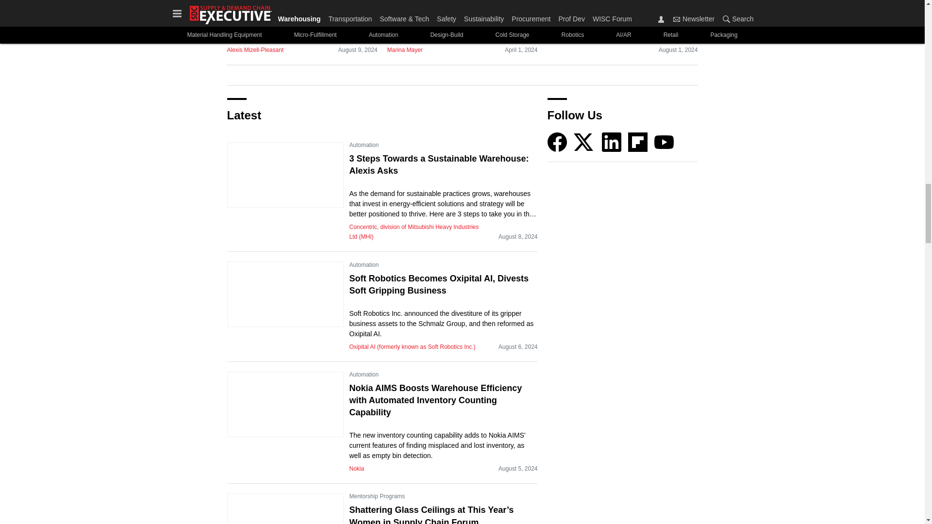  What do you see at coordinates (557, 142) in the screenshot?
I see `Facebook icon` at bounding box center [557, 142].